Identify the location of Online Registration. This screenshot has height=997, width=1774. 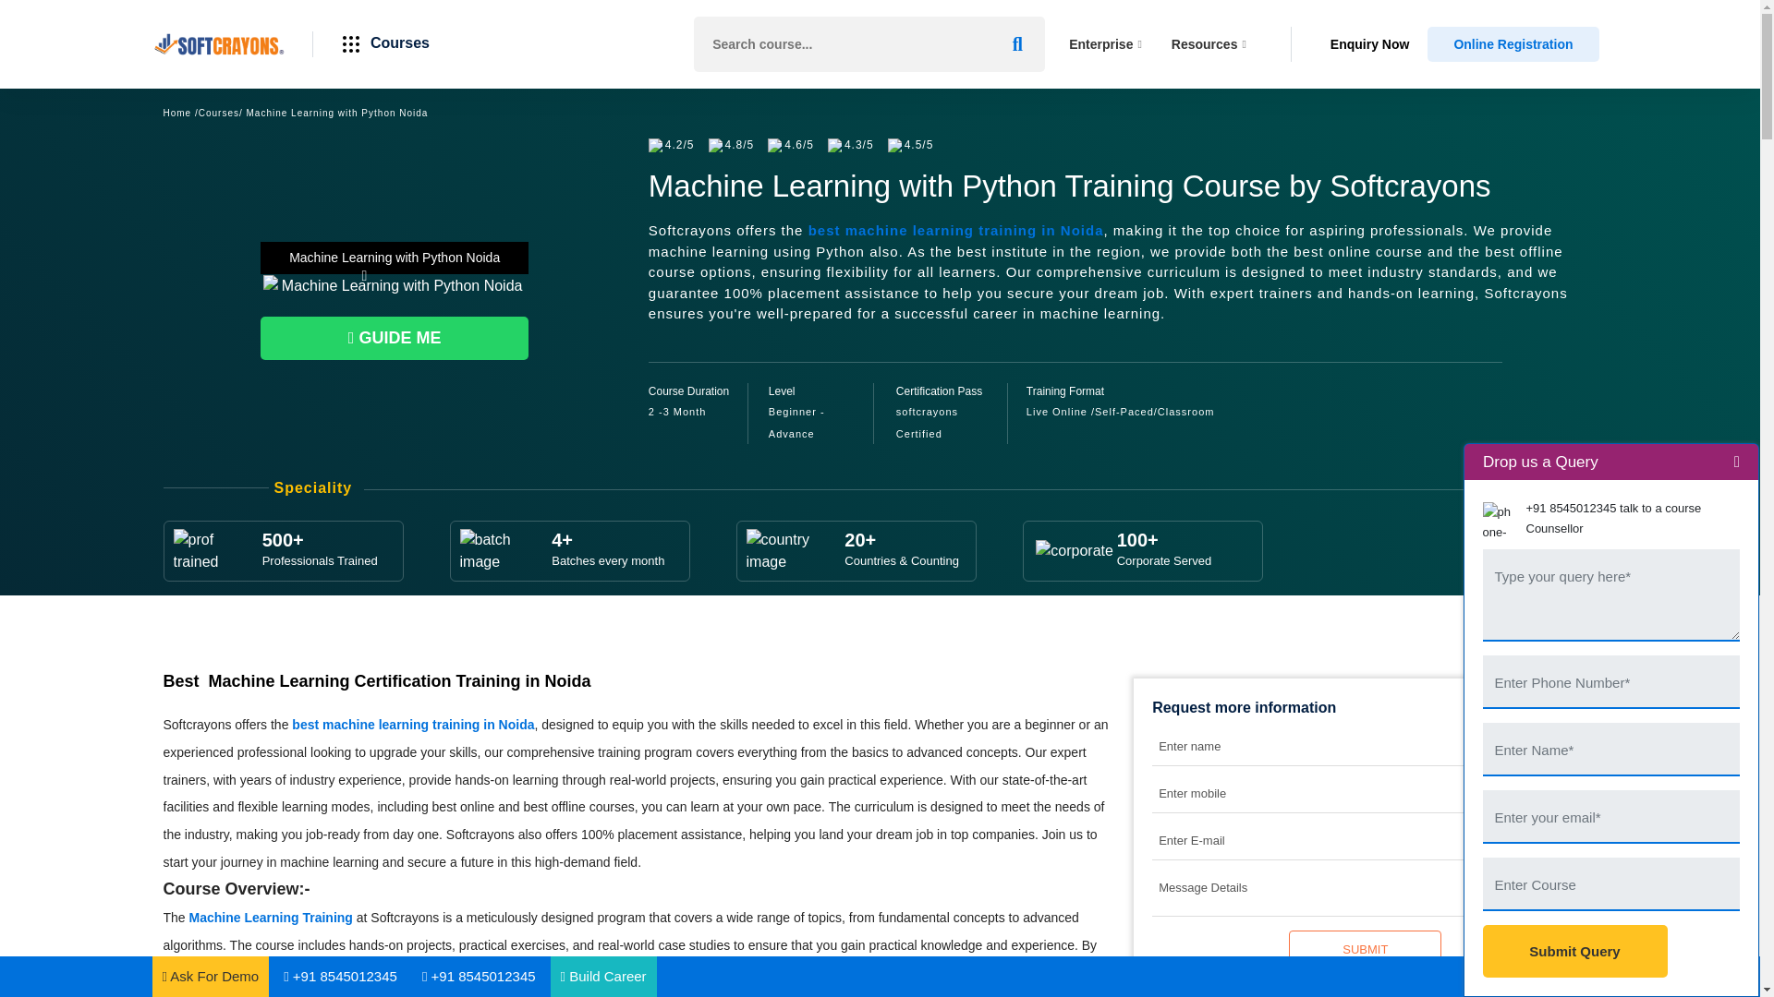
(1513, 44).